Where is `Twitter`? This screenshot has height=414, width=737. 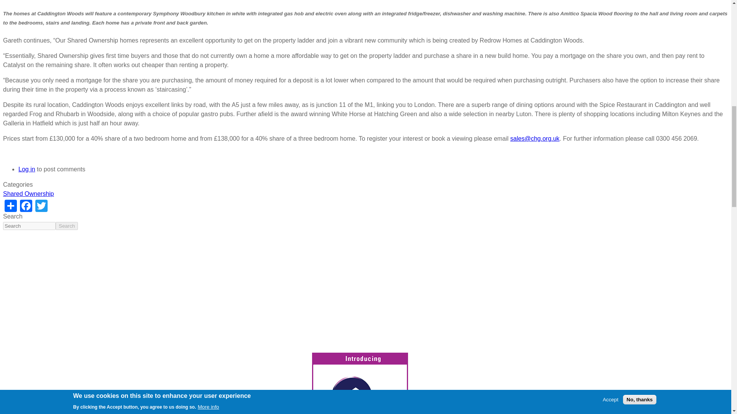 Twitter is located at coordinates (41, 205).